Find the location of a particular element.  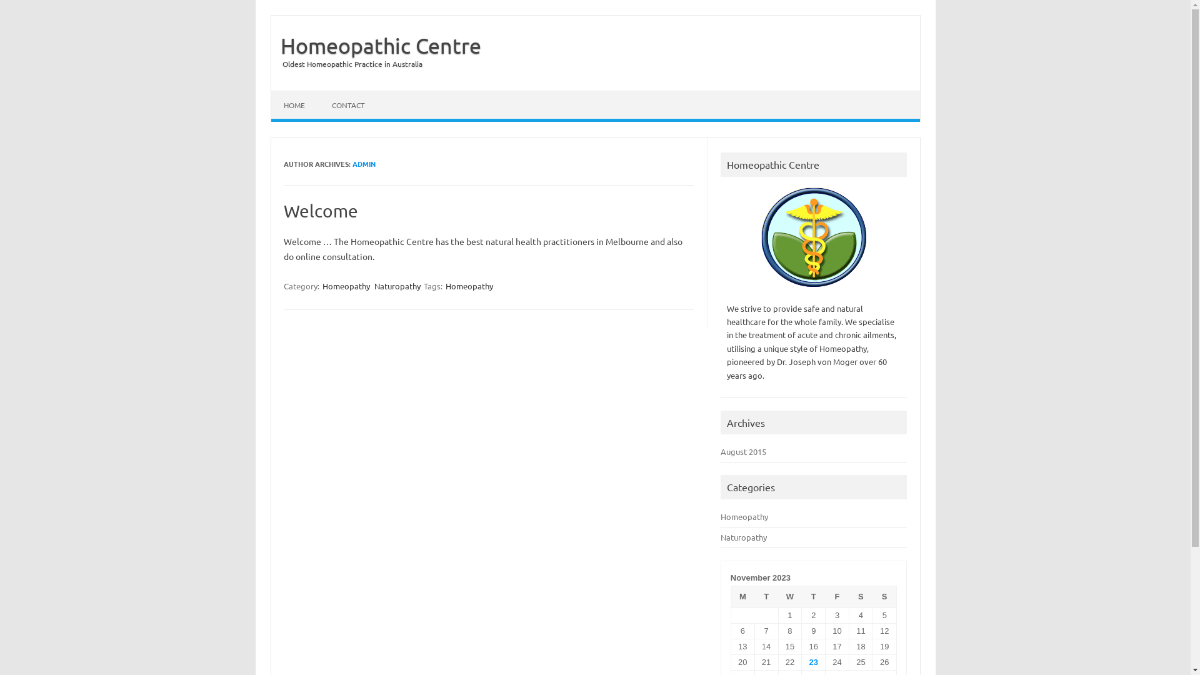

HOME is located at coordinates (294, 105).